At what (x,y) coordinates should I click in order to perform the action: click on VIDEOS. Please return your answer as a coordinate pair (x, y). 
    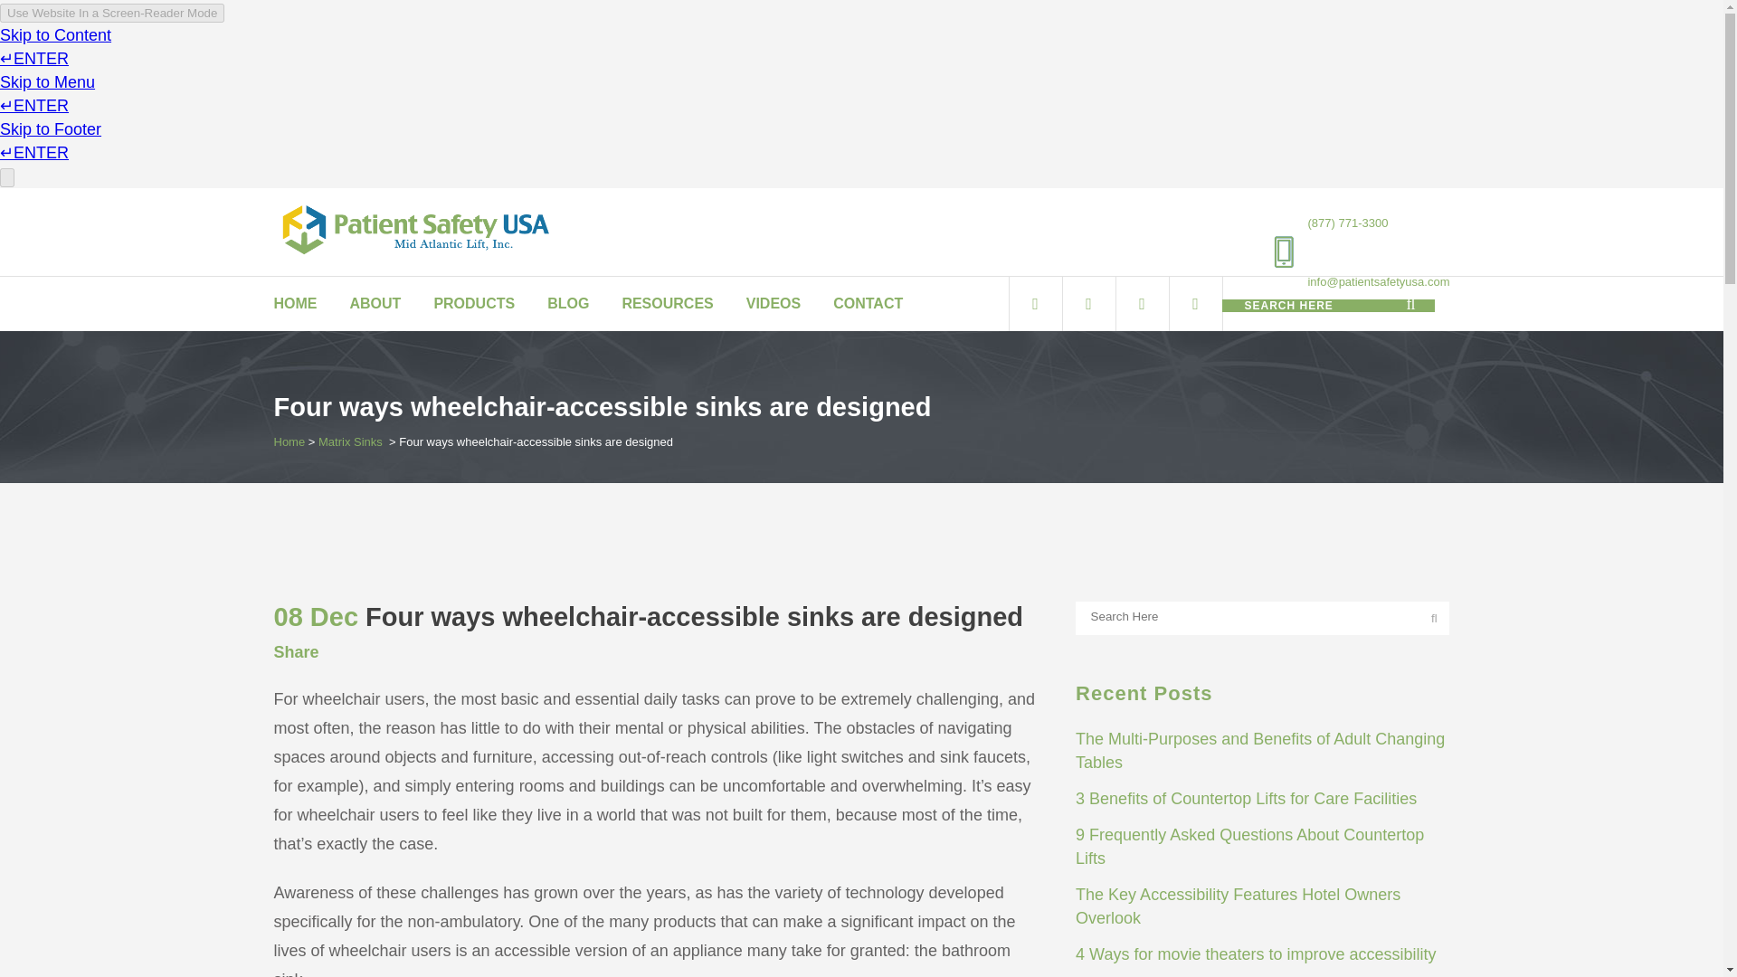
    Looking at the image, I should click on (773, 304).